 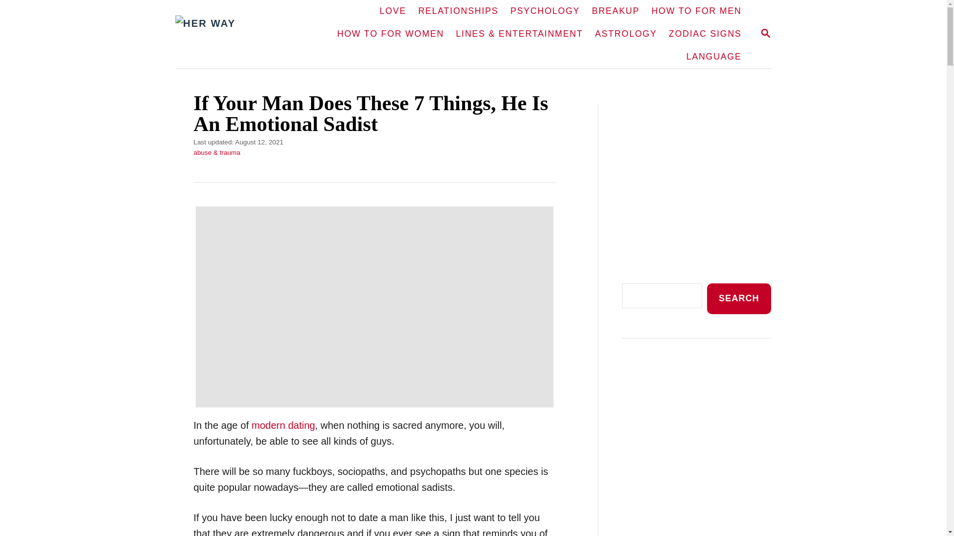 I want to click on LOVE, so click(x=393, y=11).